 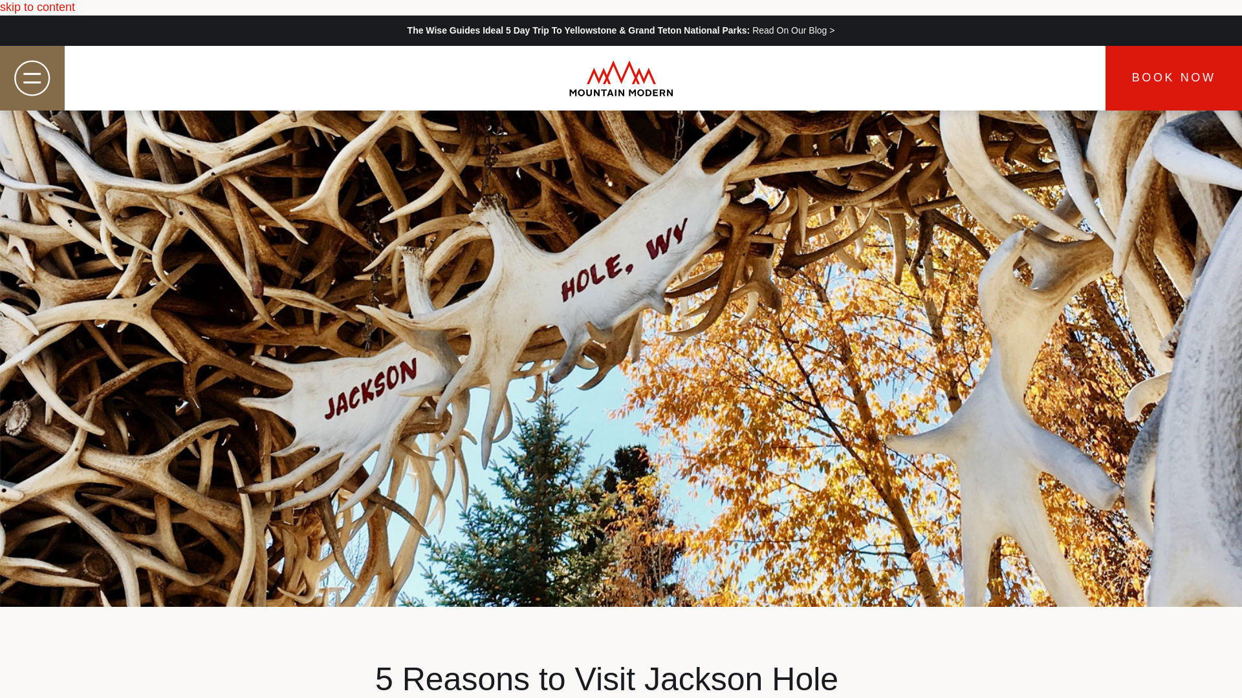 I want to click on Basecamp, so click(x=365, y=252).